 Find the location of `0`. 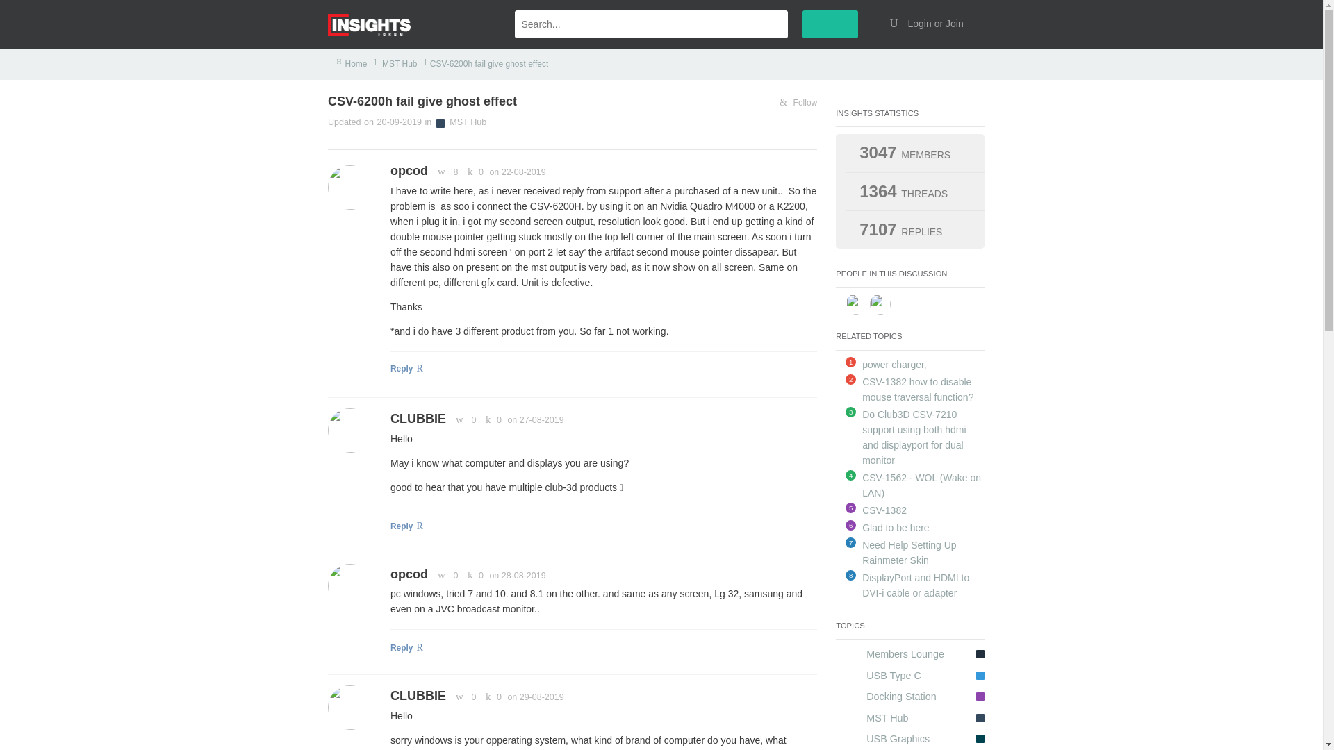

0 is located at coordinates (445, 575).